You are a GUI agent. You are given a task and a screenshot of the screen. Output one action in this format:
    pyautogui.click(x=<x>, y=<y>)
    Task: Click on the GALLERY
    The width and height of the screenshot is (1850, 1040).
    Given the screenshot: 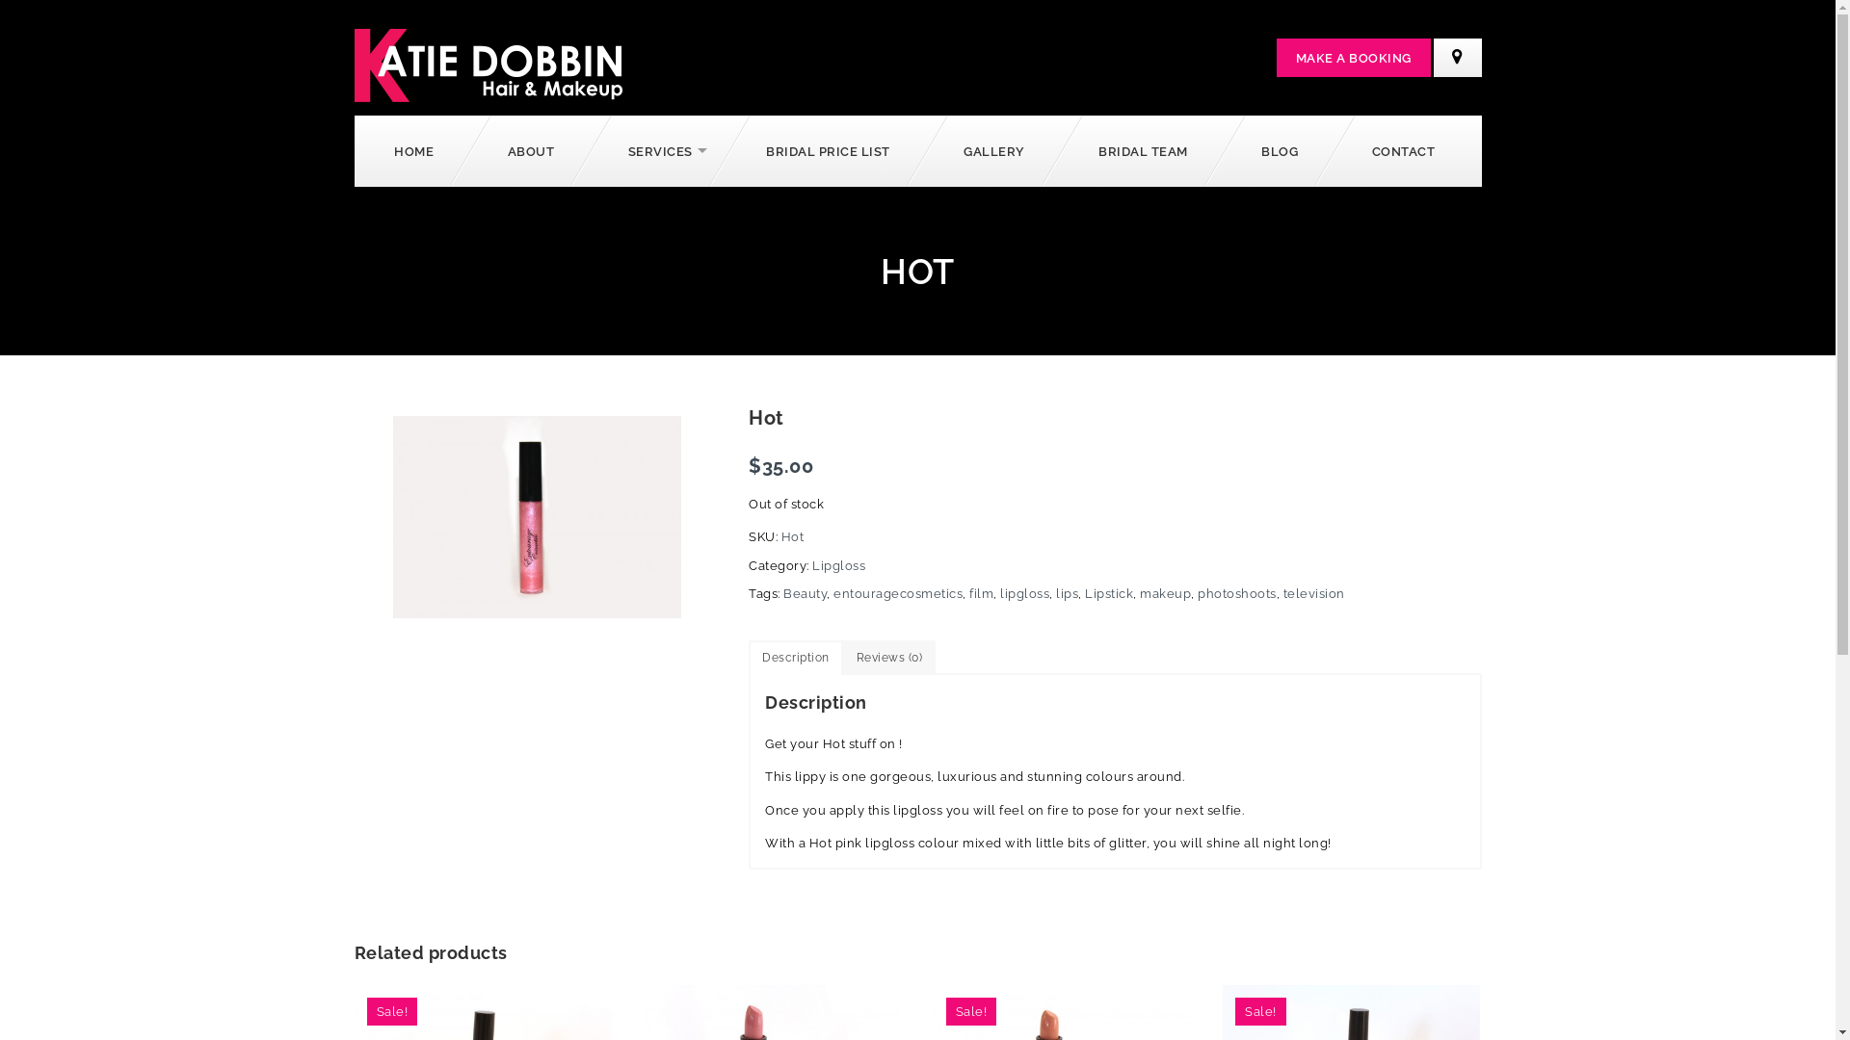 What is the action you would take?
    pyautogui.click(x=998, y=150)
    